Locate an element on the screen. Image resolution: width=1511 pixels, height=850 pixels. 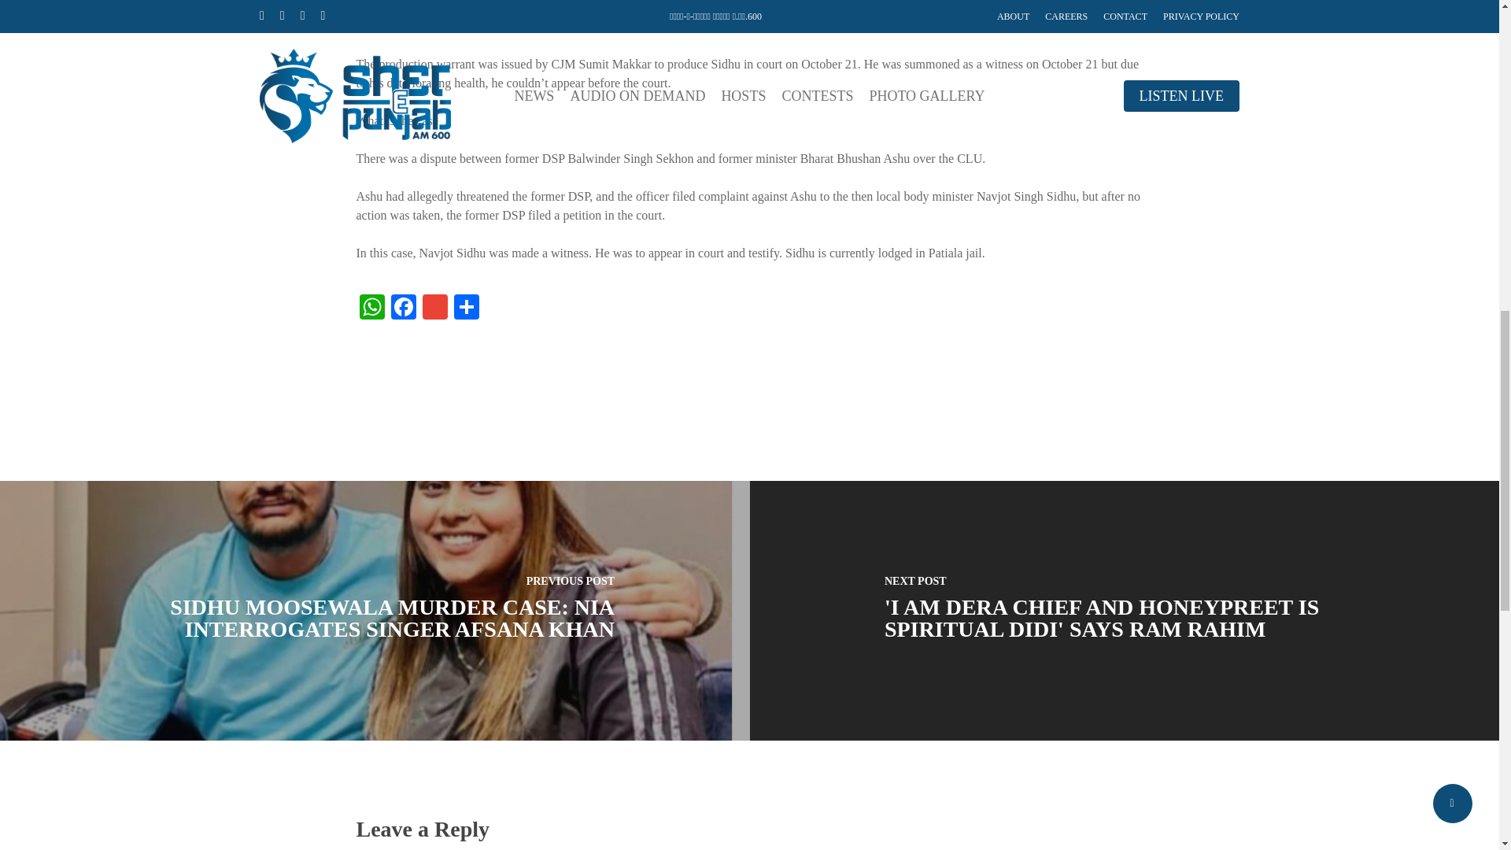
Gmail is located at coordinates (434, 309).